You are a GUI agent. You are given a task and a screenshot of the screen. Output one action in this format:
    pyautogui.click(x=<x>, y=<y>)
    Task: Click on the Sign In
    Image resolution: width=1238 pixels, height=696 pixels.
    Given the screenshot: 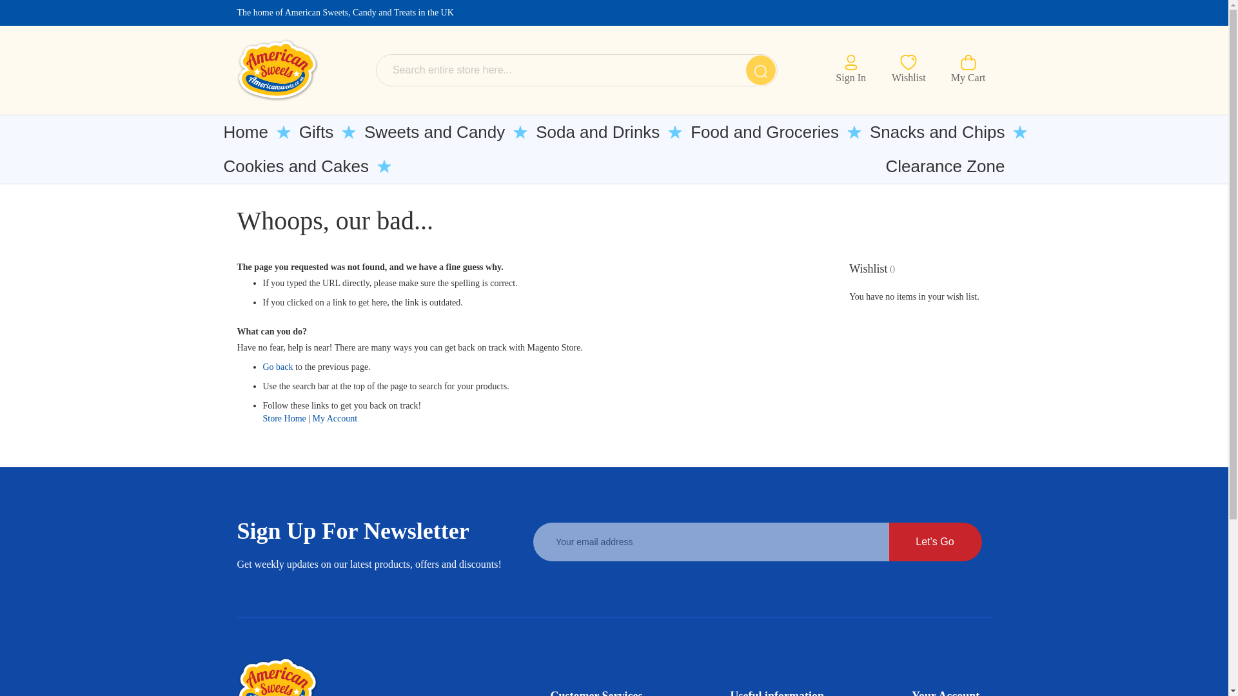 What is the action you would take?
    pyautogui.click(x=850, y=68)
    